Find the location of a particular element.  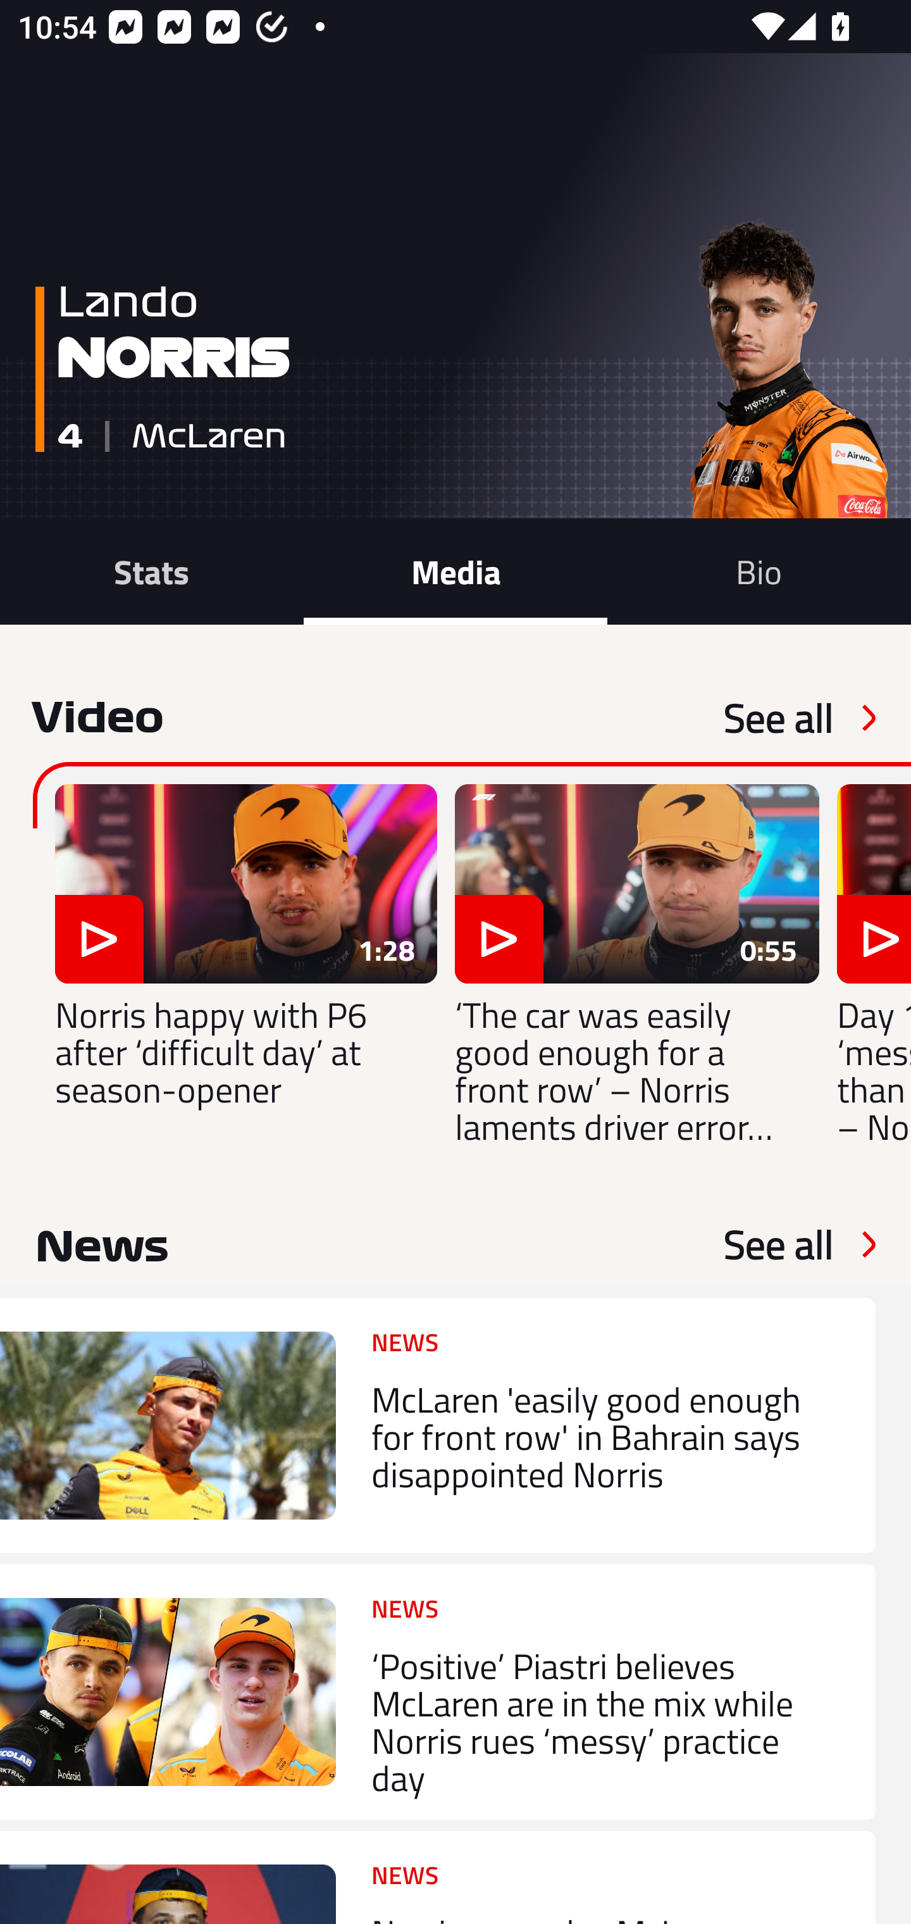

See all is located at coordinates (778, 718).